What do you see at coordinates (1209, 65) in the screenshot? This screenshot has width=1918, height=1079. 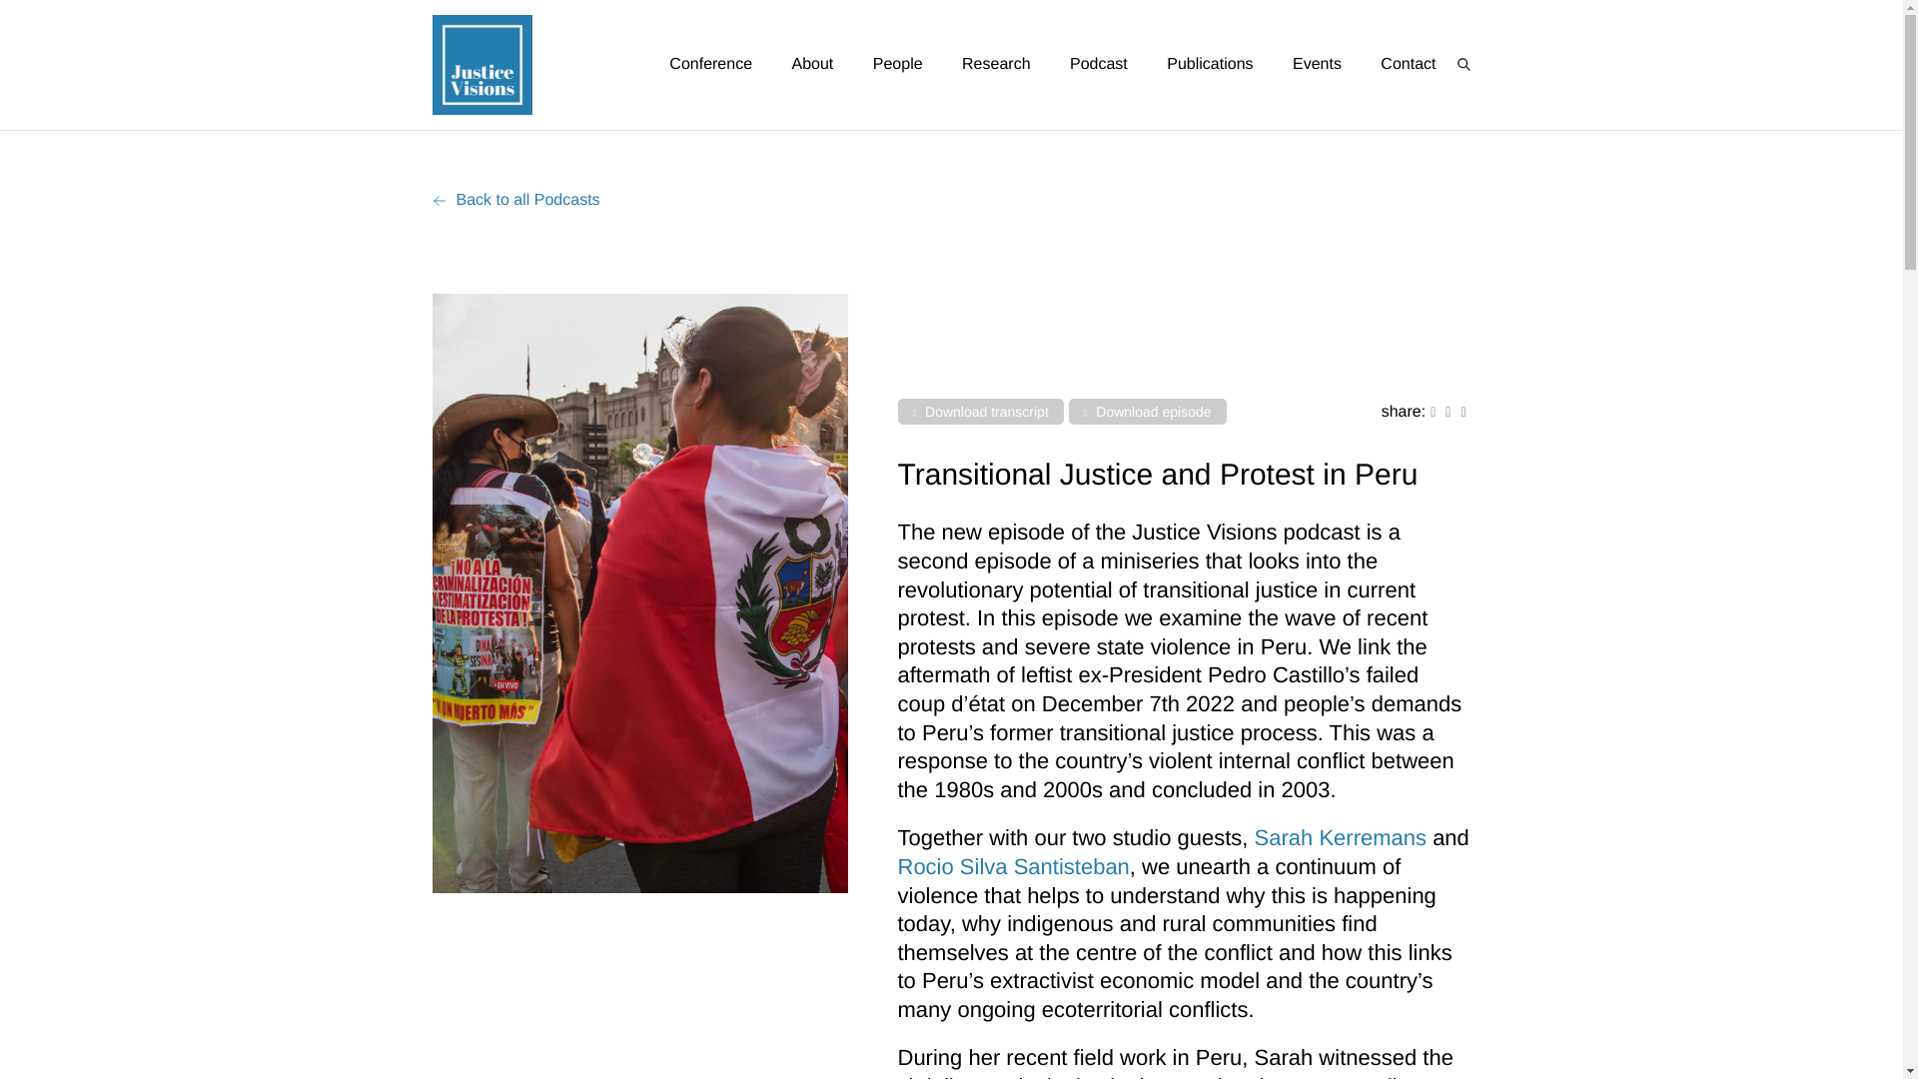 I see `Publications` at bounding box center [1209, 65].